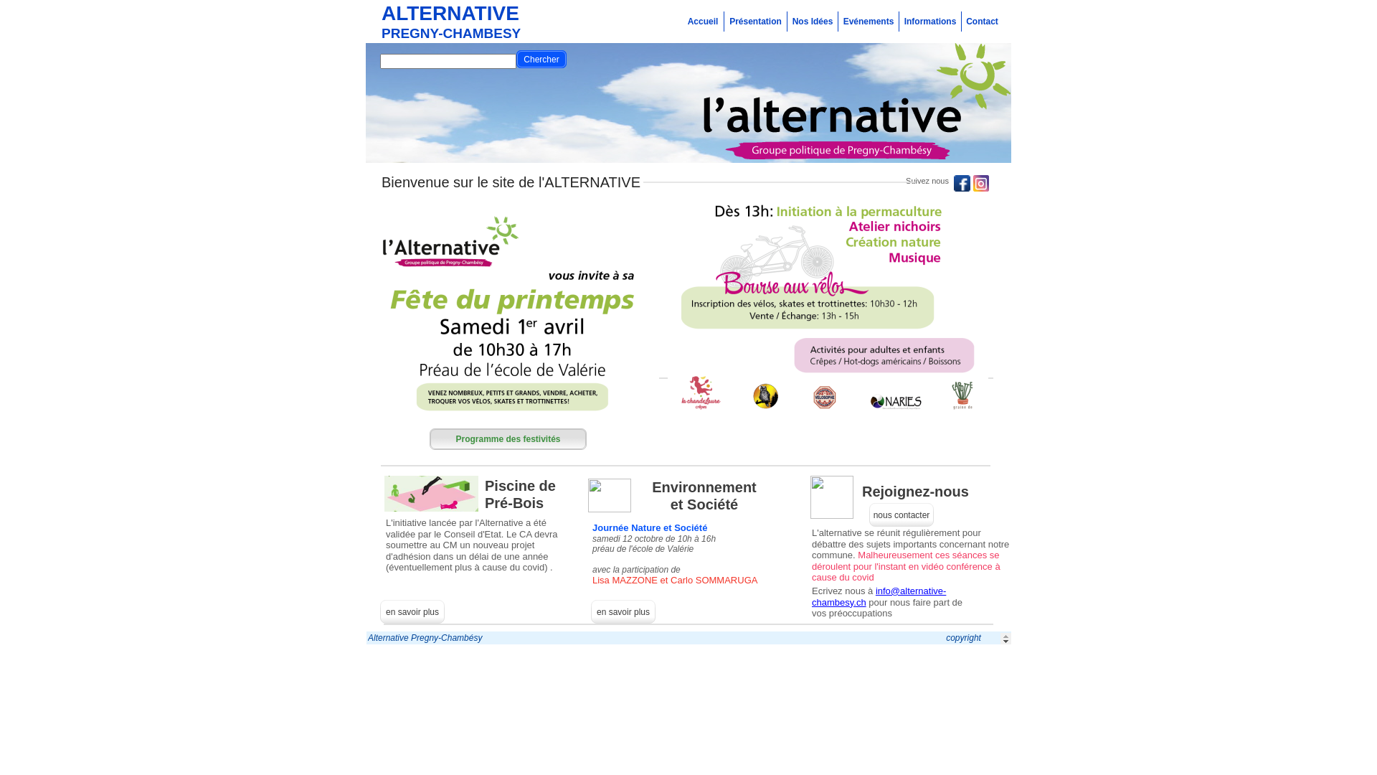 The height and width of the screenshot is (775, 1377). What do you see at coordinates (367, 7) in the screenshot?
I see ` ` at bounding box center [367, 7].